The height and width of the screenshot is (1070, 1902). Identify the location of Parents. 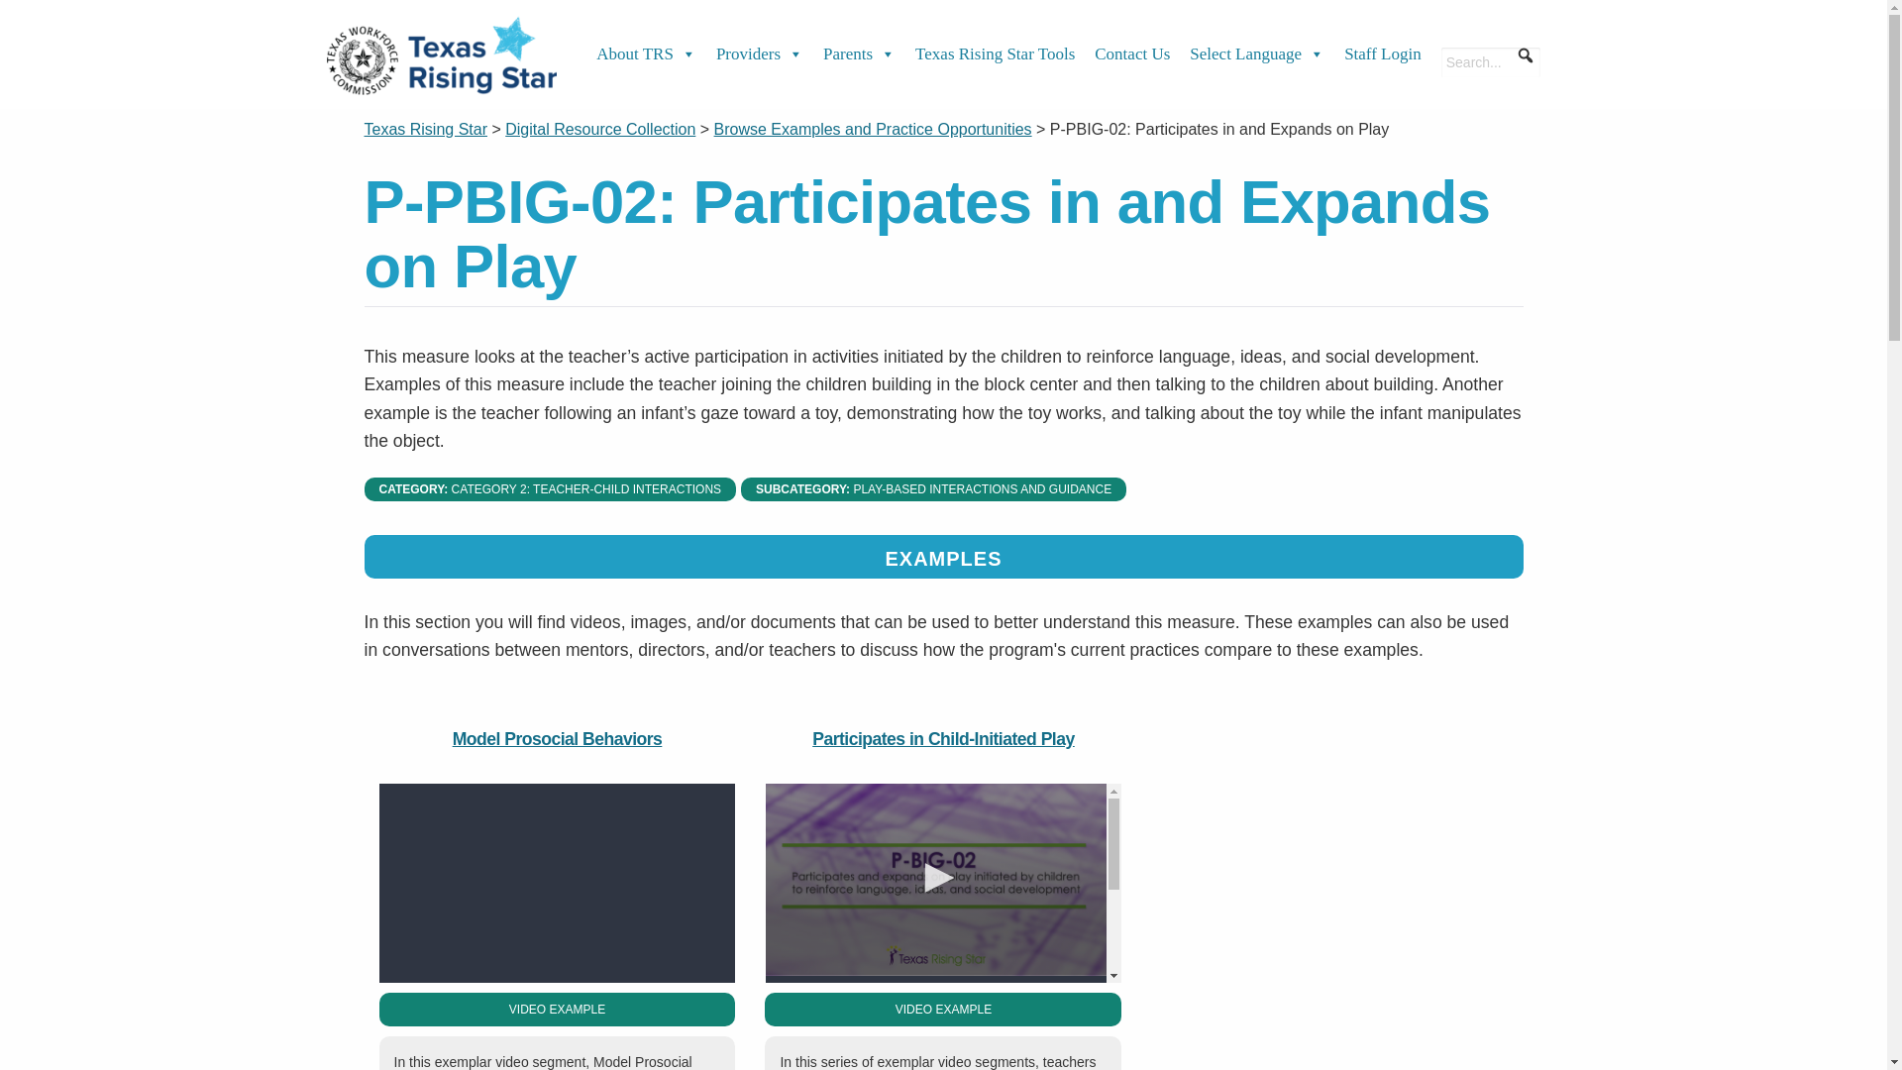
(860, 54).